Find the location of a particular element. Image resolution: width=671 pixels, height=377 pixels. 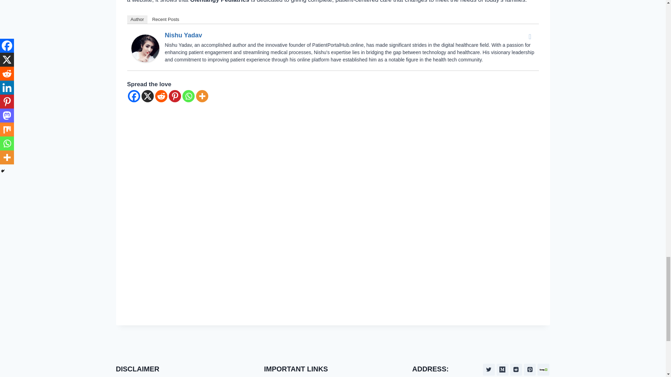

Author is located at coordinates (137, 20).